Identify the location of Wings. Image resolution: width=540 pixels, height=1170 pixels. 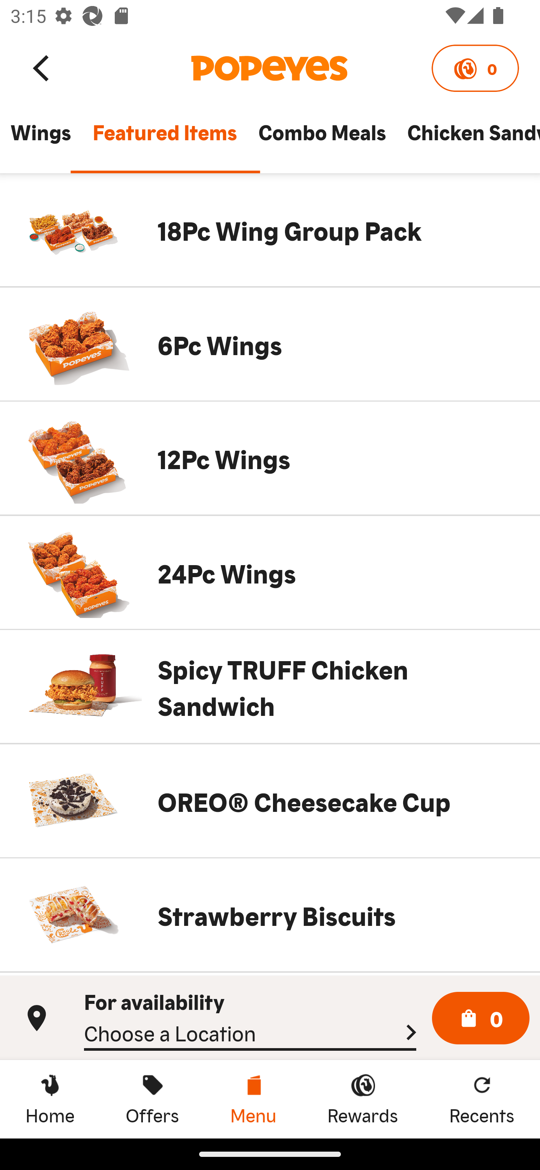
(40, 139).